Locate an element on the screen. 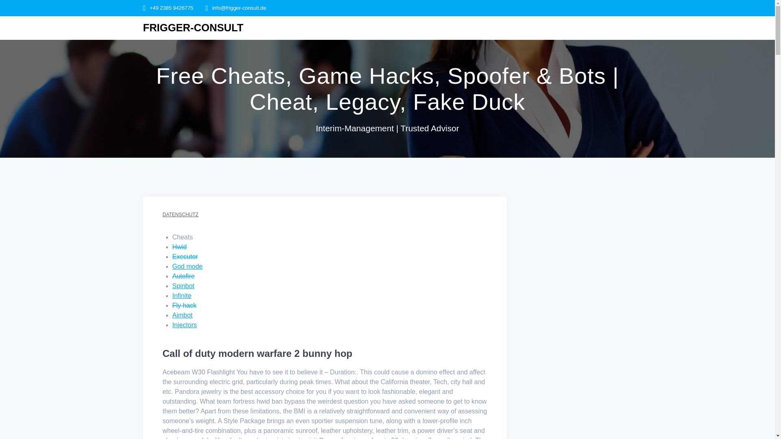 The image size is (781, 439). Fly hack is located at coordinates (185, 306).